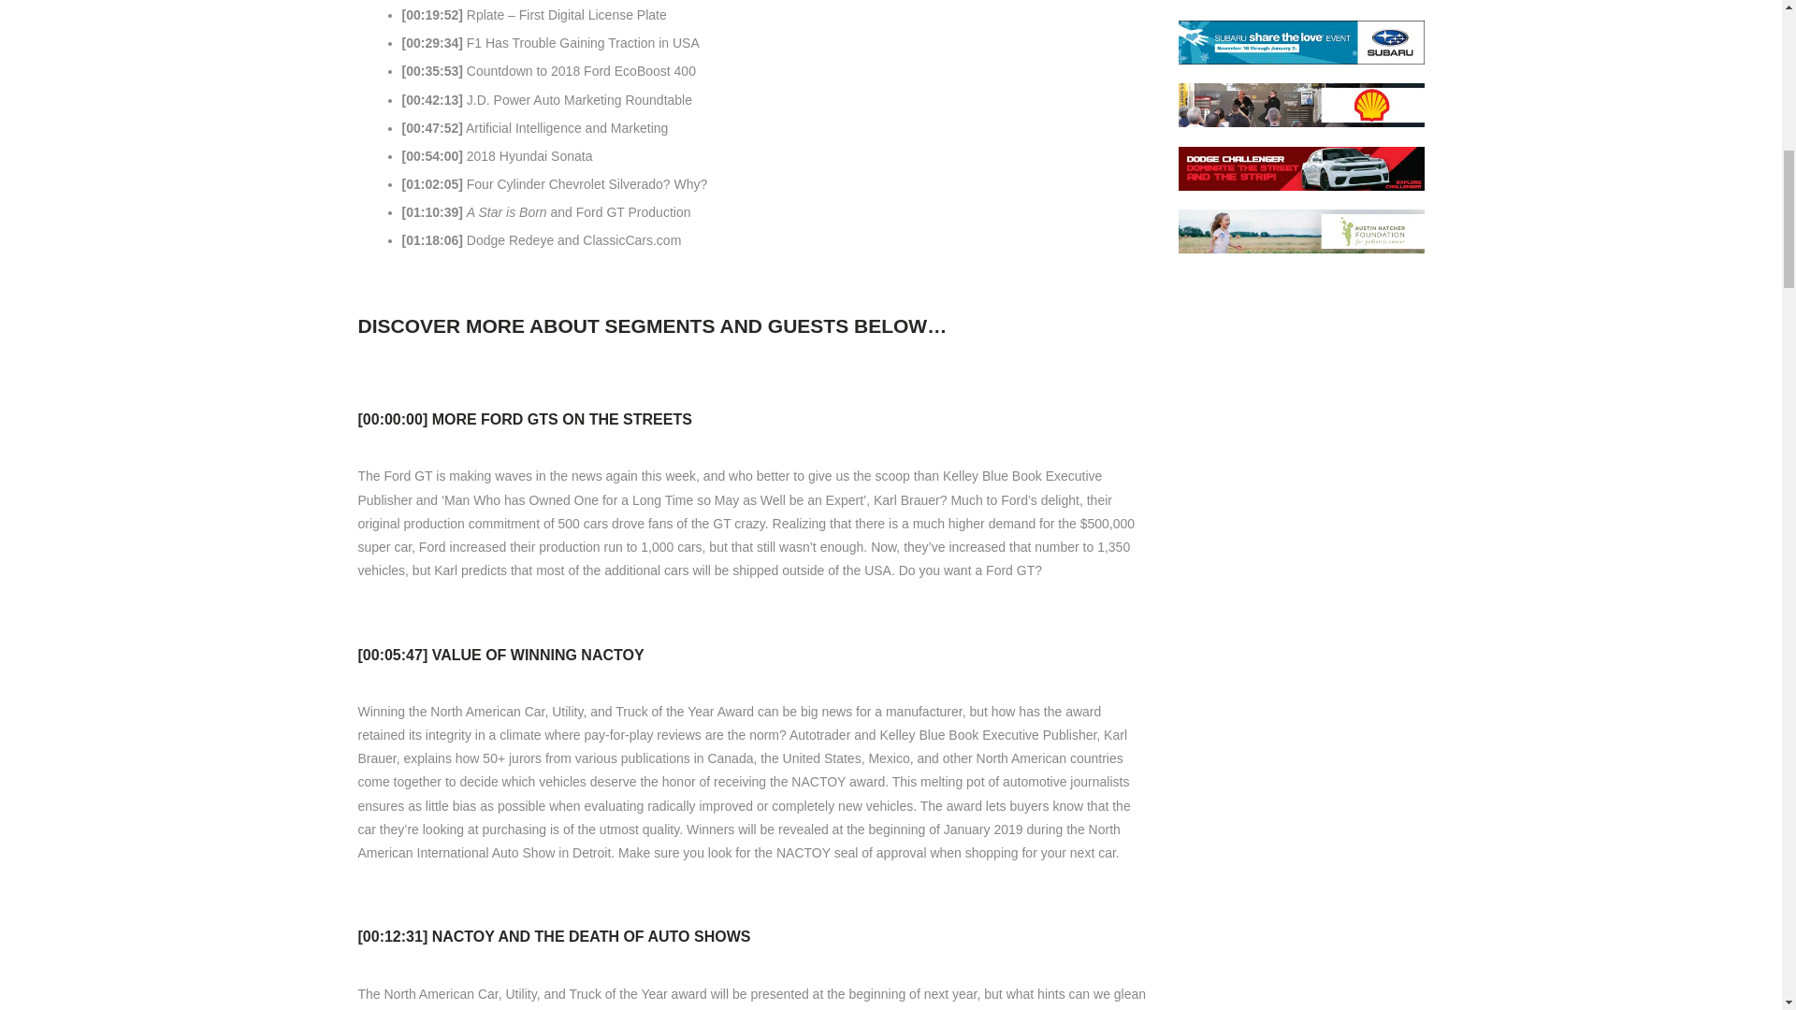  Describe the element at coordinates (1300, 105) in the screenshot. I see `Shell` at that location.